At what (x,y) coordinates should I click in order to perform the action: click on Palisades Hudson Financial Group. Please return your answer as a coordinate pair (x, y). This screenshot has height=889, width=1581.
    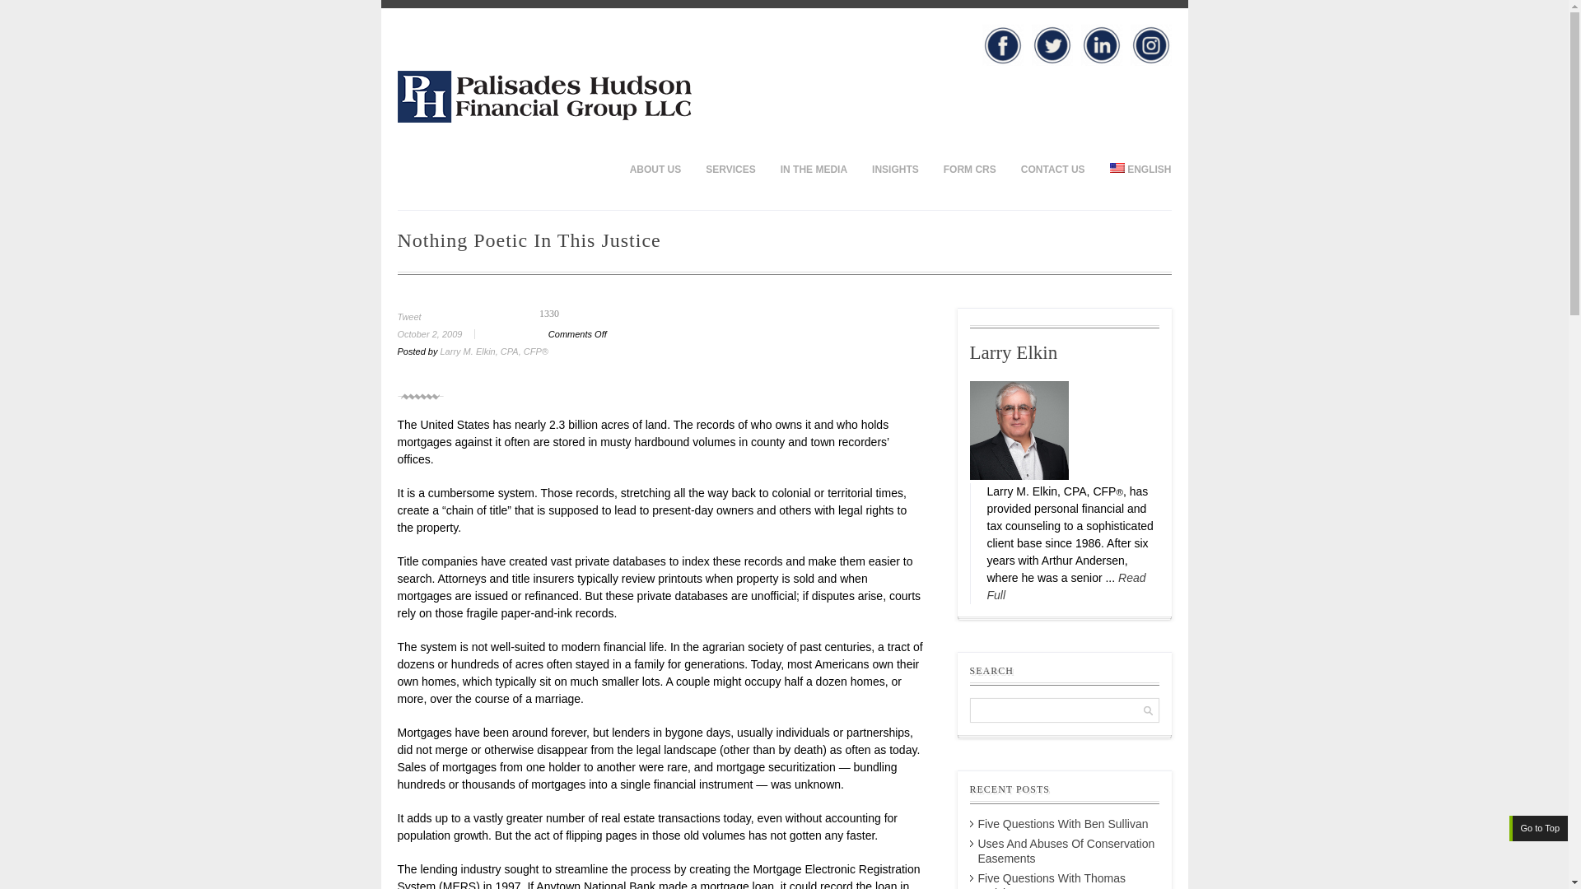
    Looking at the image, I should click on (543, 119).